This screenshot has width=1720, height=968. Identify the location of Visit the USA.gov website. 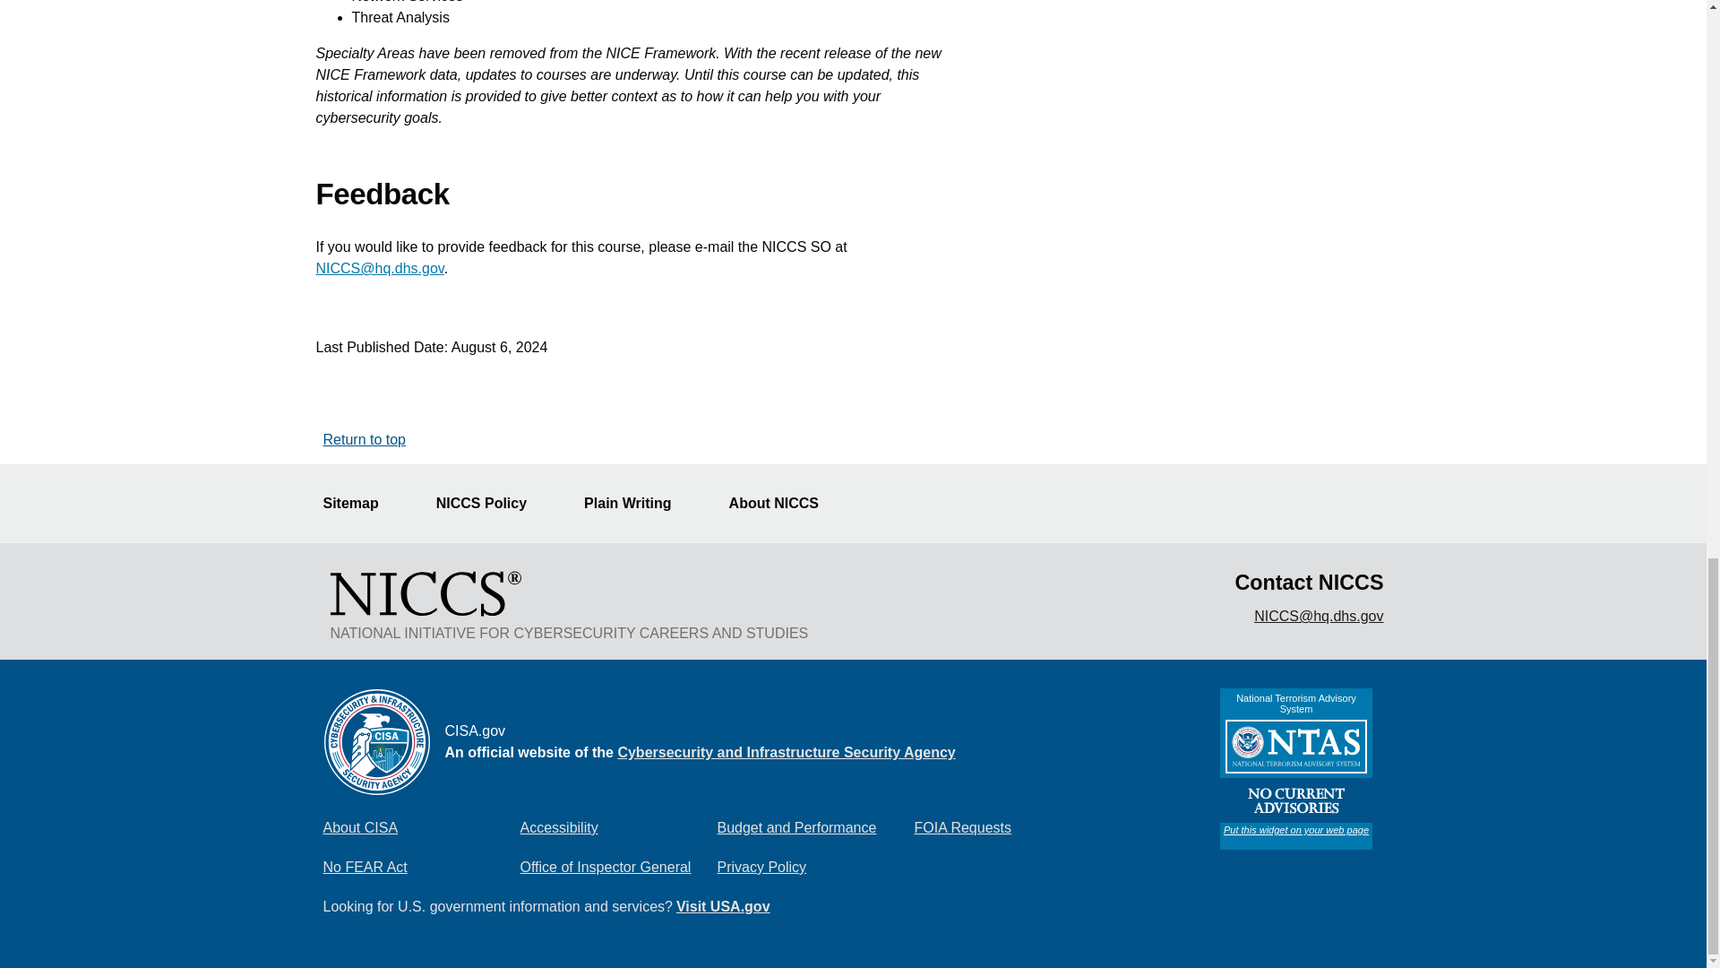
(723, 907).